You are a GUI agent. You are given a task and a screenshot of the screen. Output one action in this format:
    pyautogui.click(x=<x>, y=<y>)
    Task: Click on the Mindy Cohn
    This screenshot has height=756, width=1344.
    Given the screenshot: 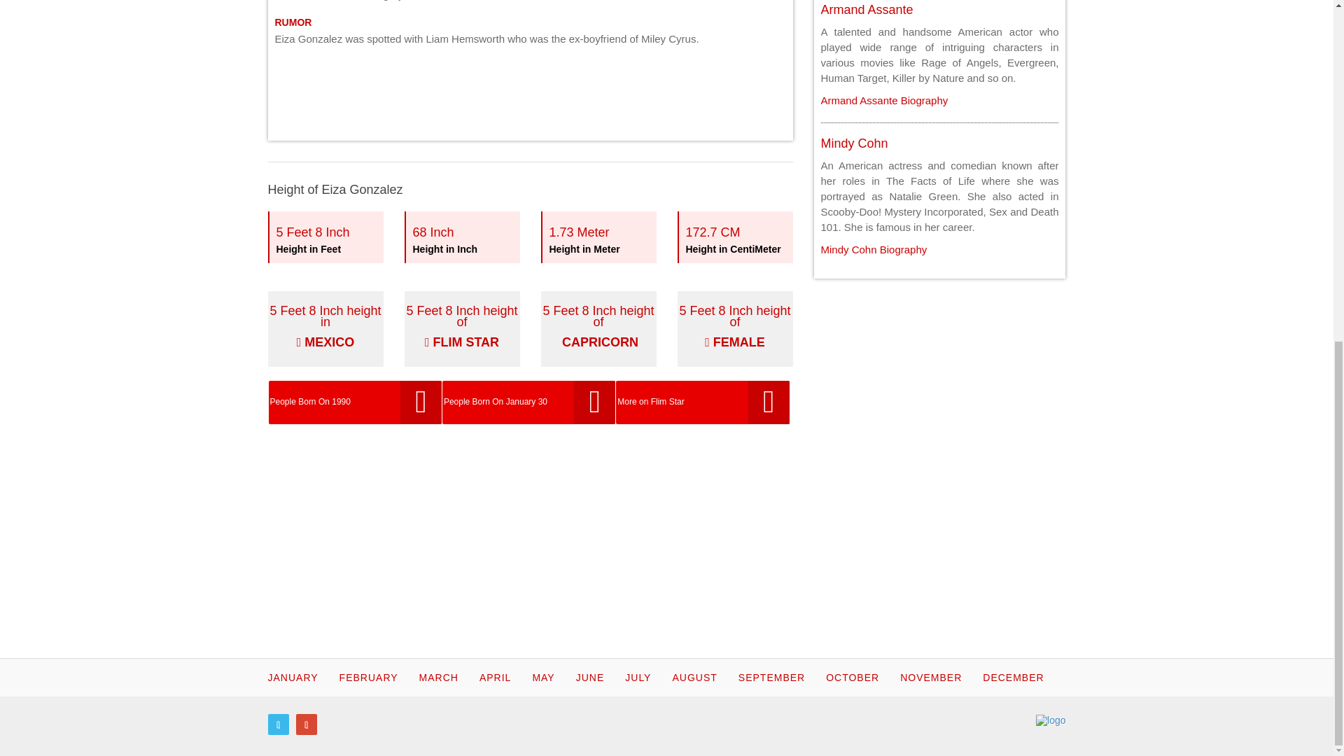 What is the action you would take?
    pyautogui.click(x=325, y=329)
    